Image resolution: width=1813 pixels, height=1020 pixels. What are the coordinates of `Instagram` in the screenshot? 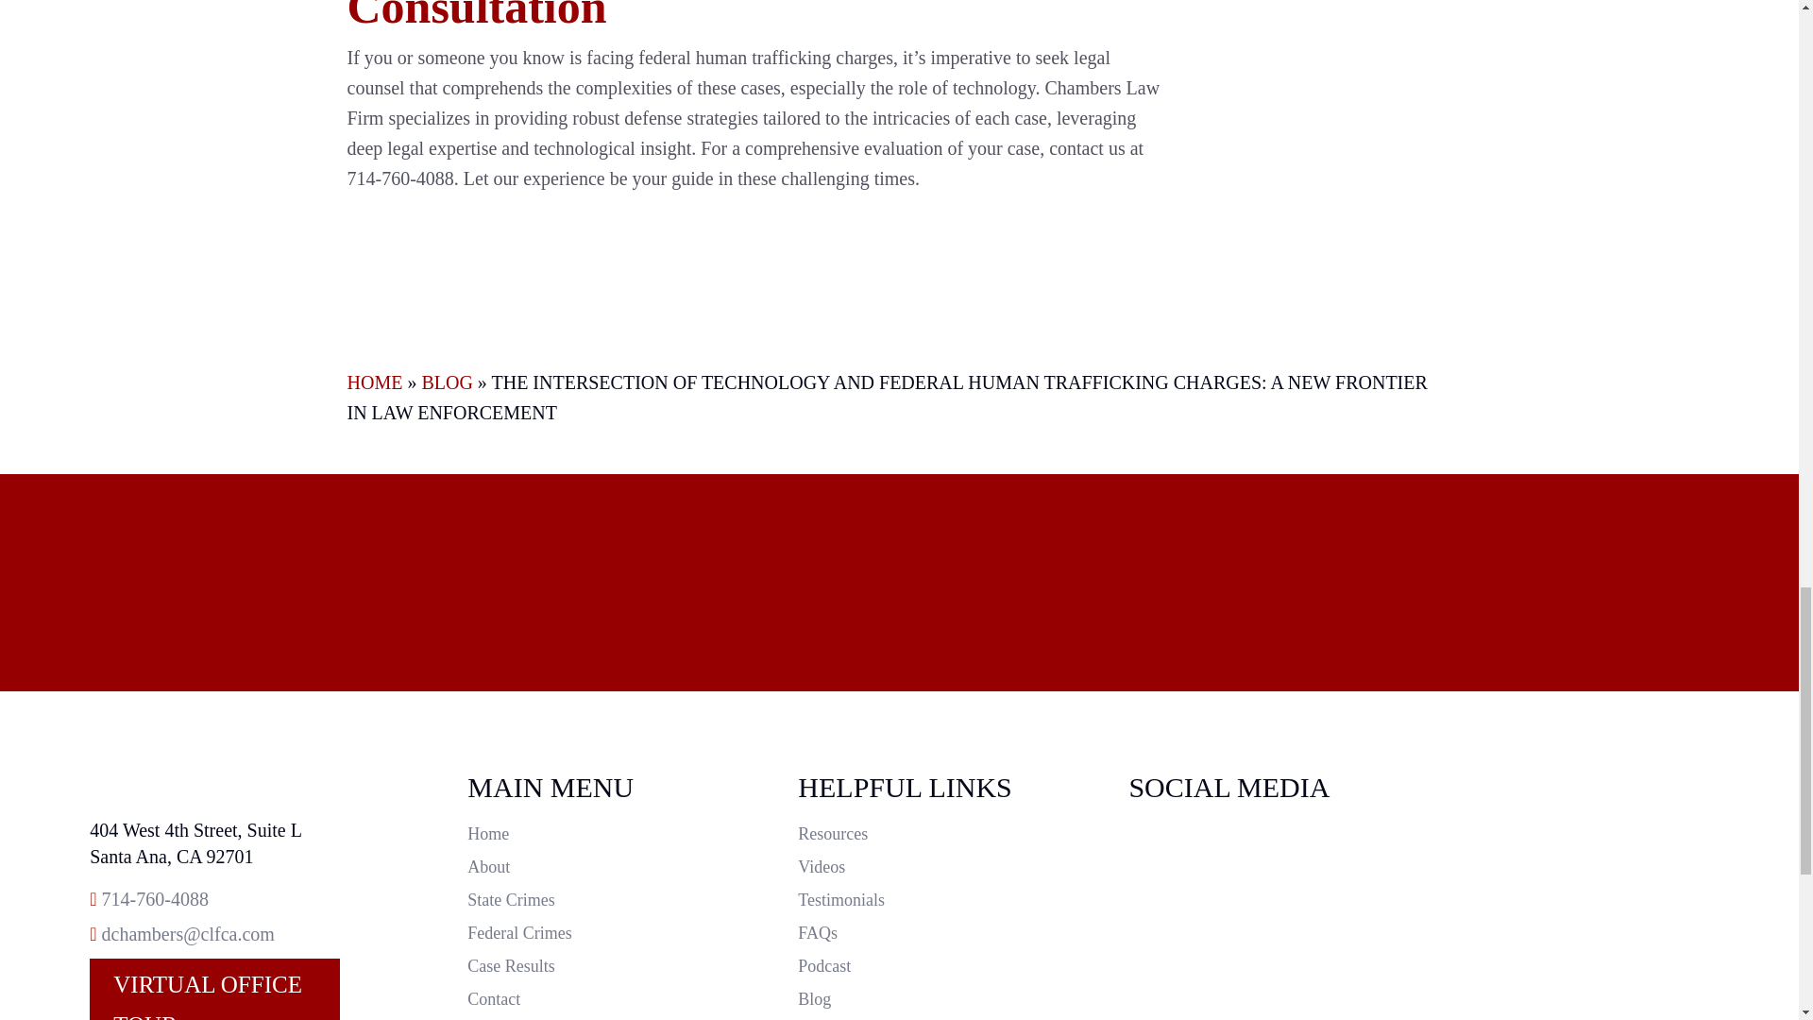 It's located at (1257, 842).